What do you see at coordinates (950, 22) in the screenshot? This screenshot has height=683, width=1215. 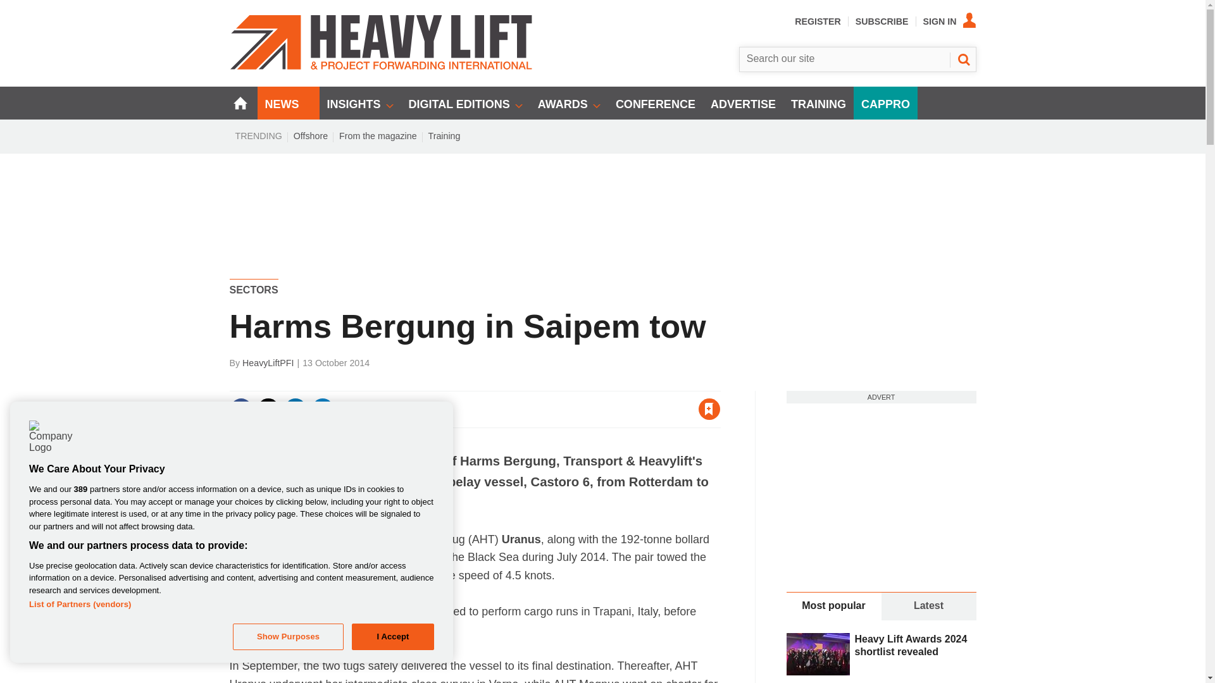 I see `SIGN IN` at bounding box center [950, 22].